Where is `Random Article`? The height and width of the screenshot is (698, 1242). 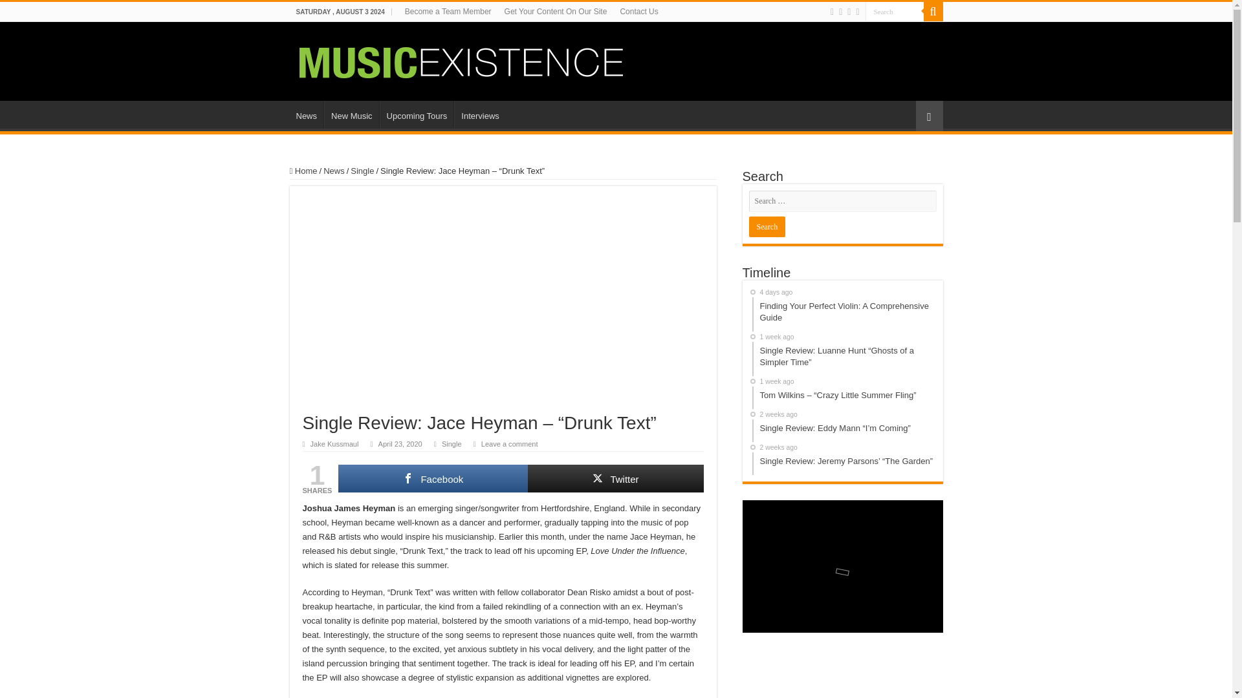 Random Article is located at coordinates (929, 116).